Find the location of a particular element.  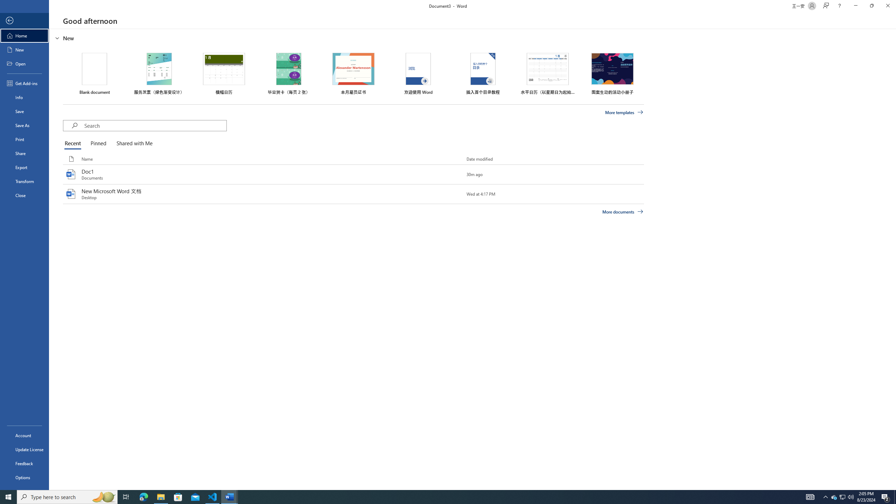

Share is located at coordinates (24, 153).